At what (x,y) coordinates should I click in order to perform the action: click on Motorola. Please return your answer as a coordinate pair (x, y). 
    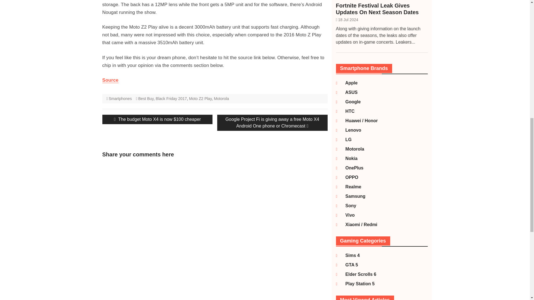
    Looking at the image, I should click on (221, 98).